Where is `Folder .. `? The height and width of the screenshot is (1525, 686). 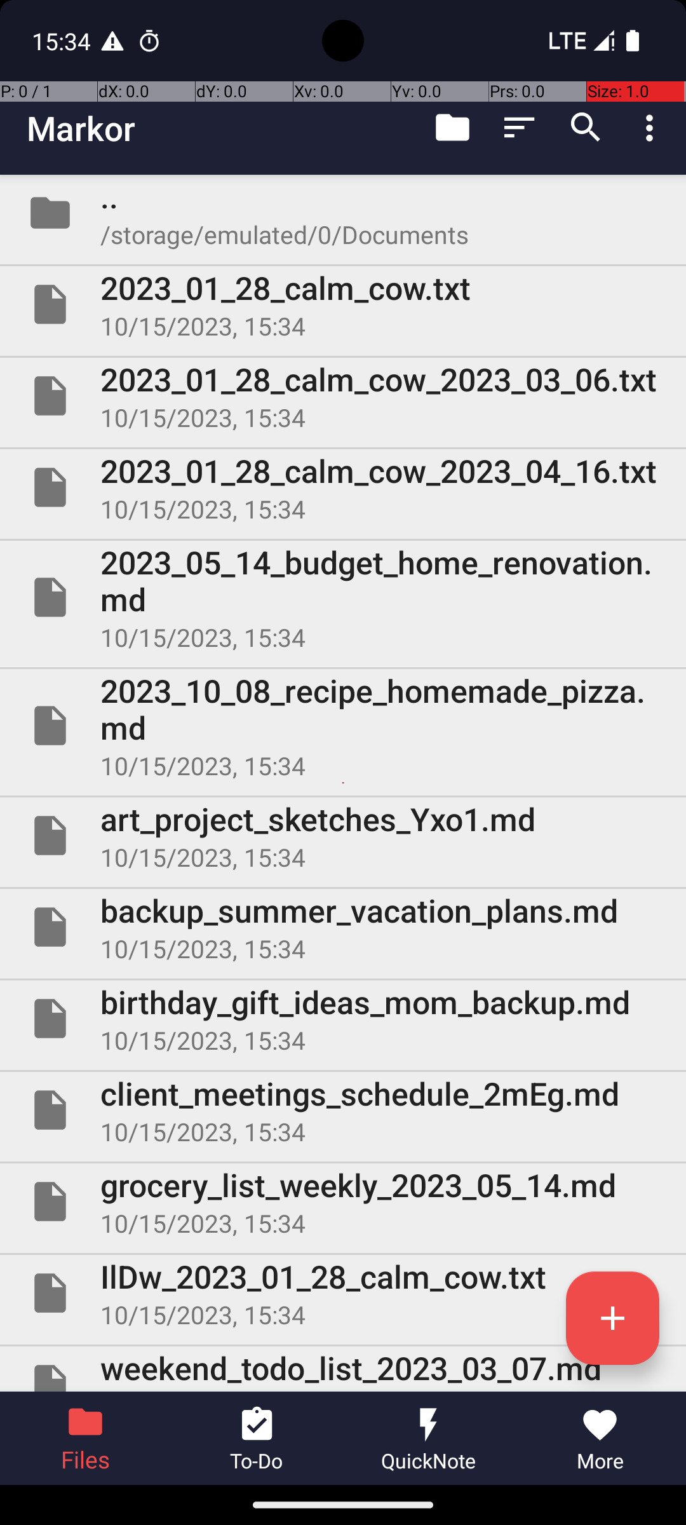 Folder ..  is located at coordinates (343, 213).